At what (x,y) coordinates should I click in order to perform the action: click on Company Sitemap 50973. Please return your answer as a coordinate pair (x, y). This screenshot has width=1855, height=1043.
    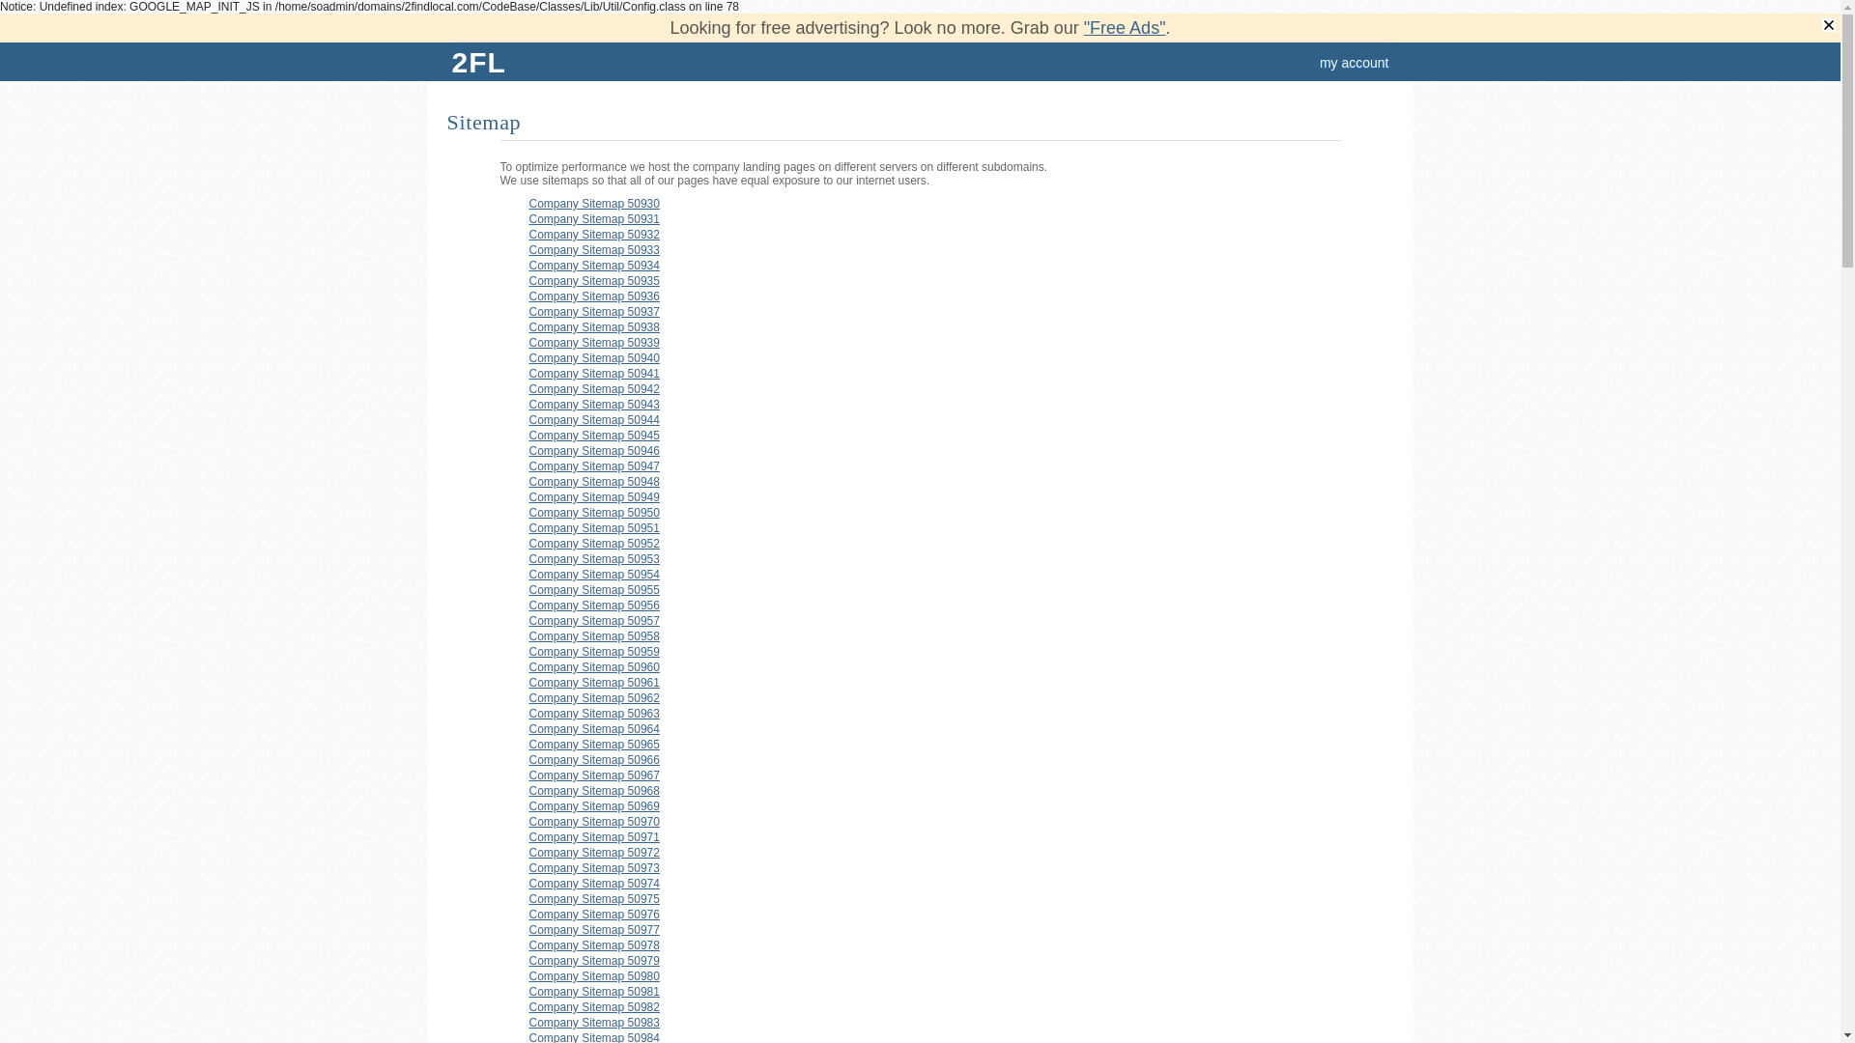
    Looking at the image, I should click on (595, 868).